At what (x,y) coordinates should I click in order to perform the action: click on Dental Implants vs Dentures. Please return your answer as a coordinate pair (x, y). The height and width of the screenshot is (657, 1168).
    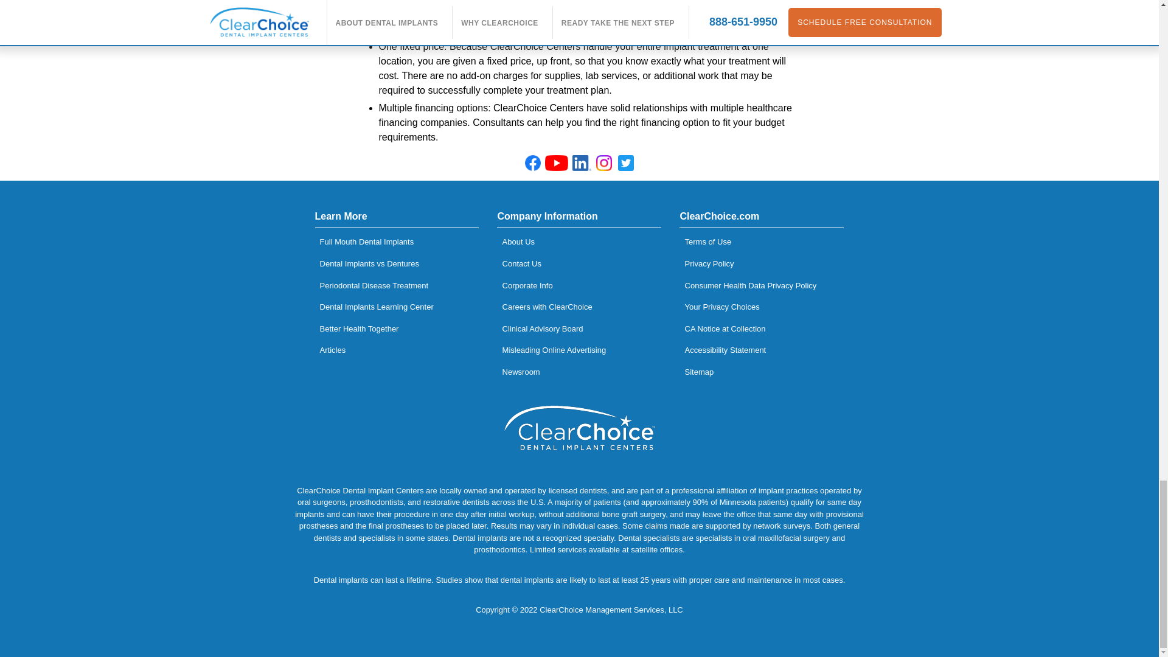
    Looking at the image, I should click on (397, 264).